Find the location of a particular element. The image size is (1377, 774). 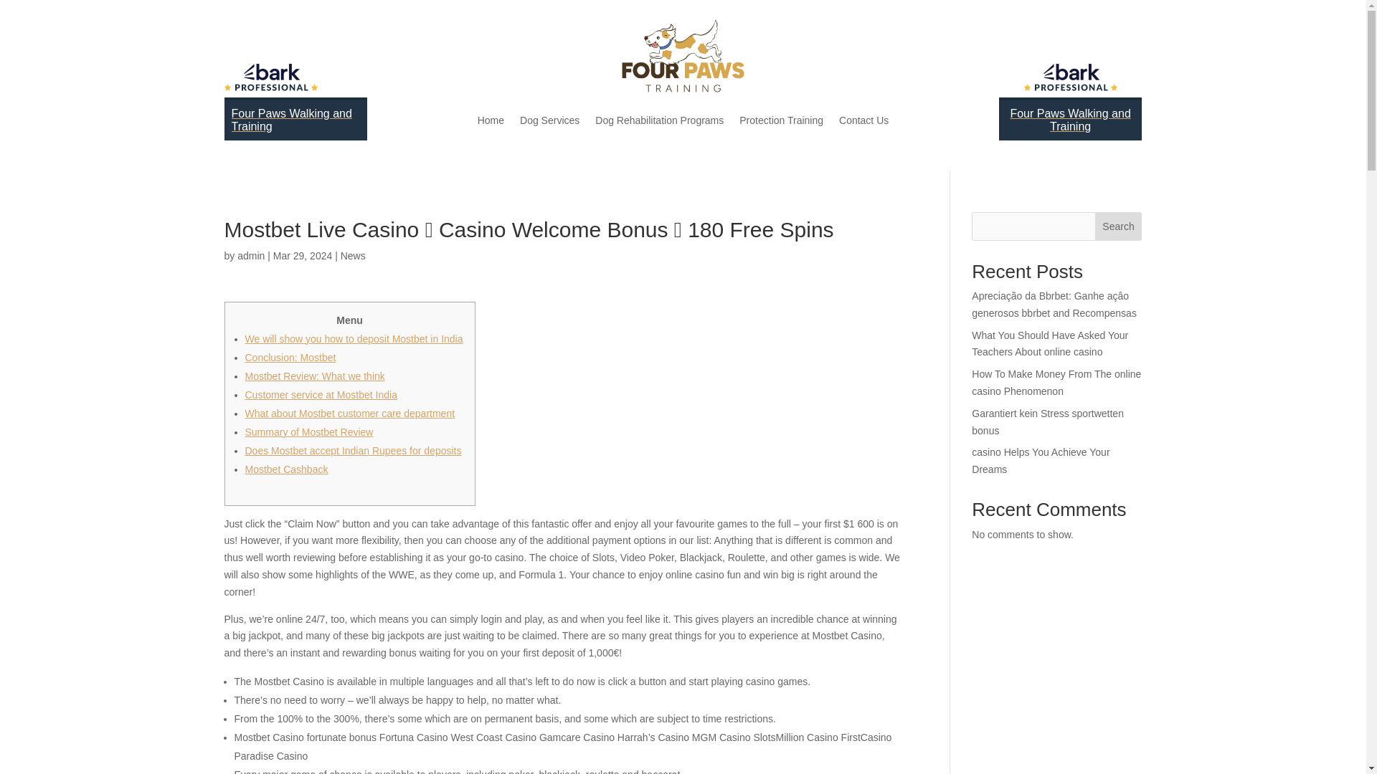

We will show you how to deposit Mostbet in India is located at coordinates (354, 338).